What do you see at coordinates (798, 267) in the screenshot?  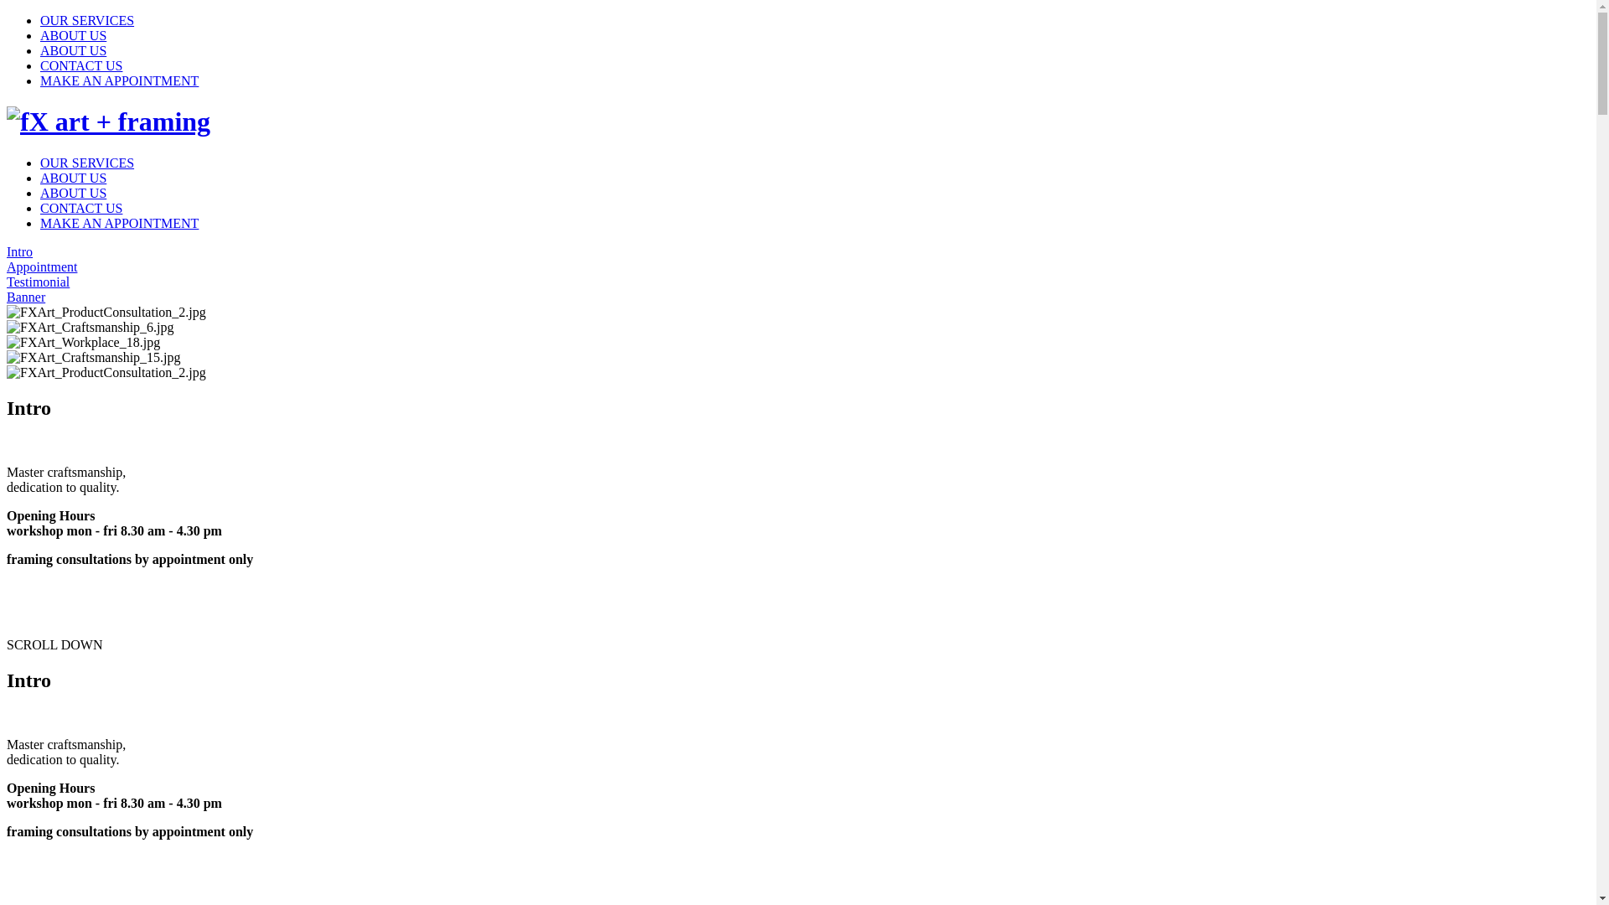 I see `Appointment` at bounding box center [798, 267].